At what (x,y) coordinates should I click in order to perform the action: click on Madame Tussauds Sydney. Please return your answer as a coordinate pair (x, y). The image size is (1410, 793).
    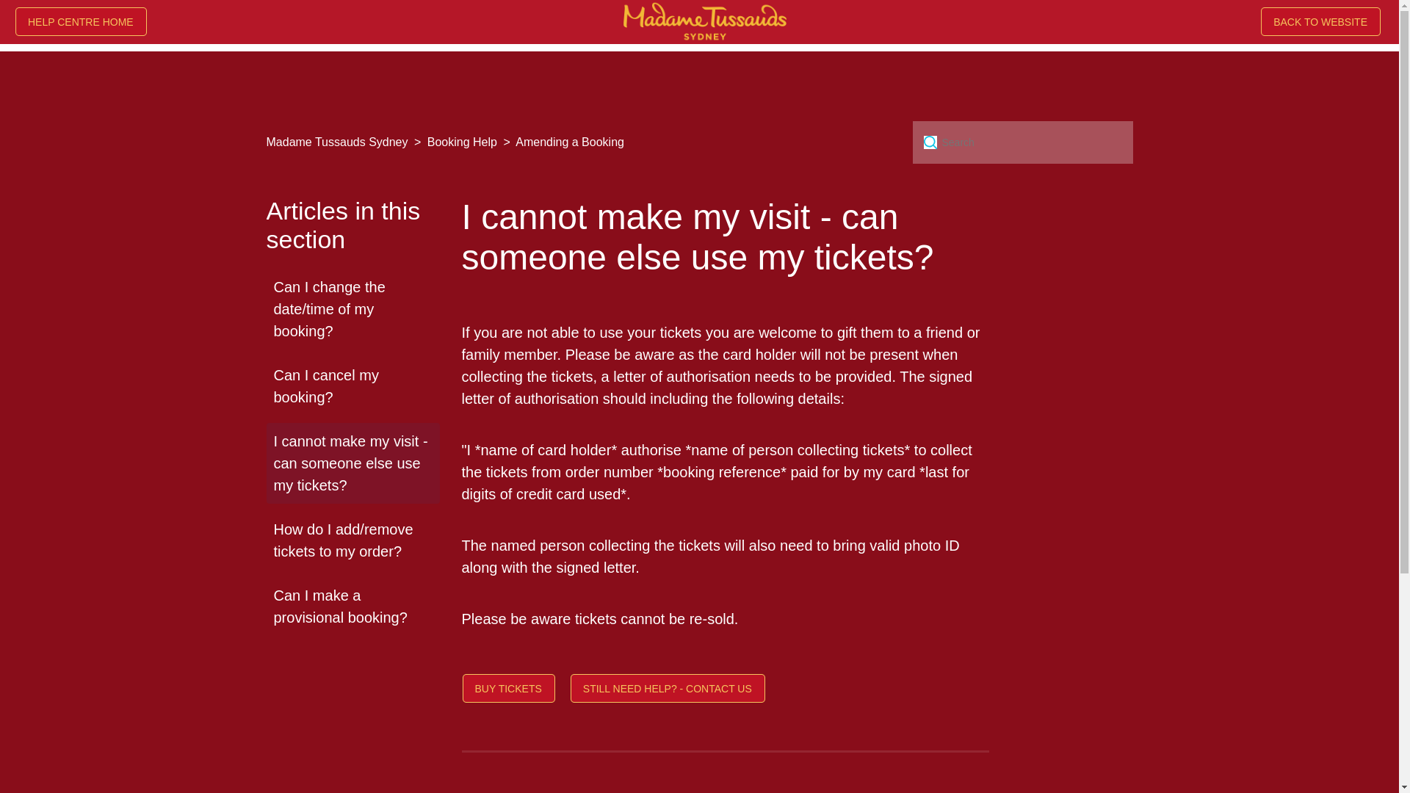
    Looking at the image, I should click on (336, 141).